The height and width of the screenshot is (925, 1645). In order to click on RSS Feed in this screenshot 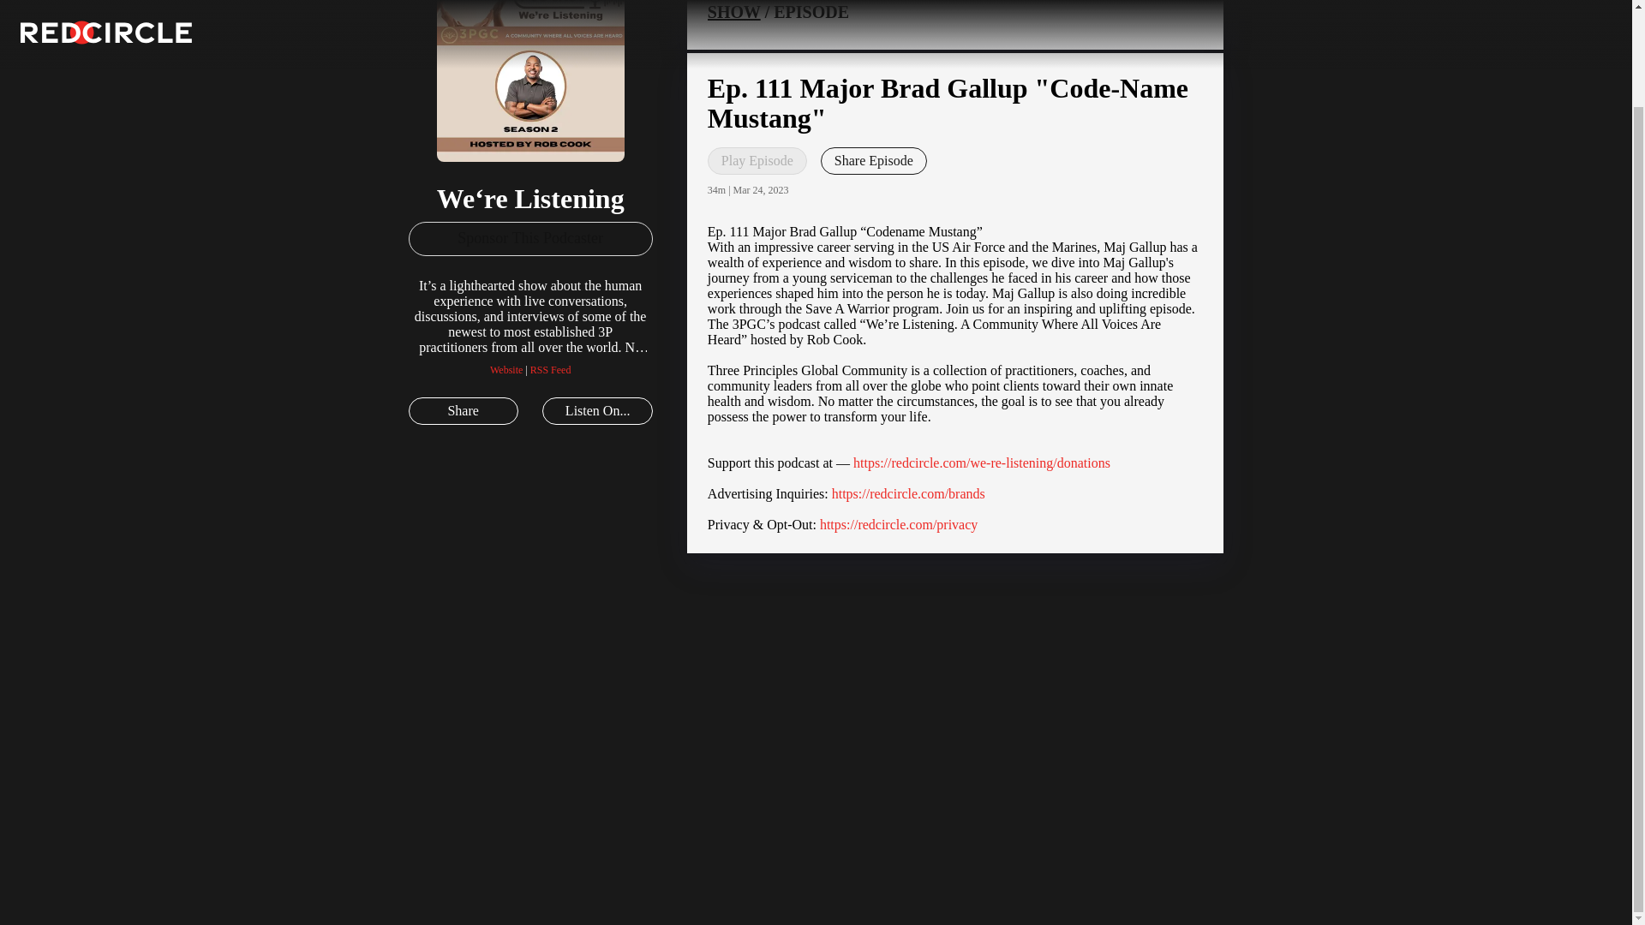, I will do `click(550, 370)`.